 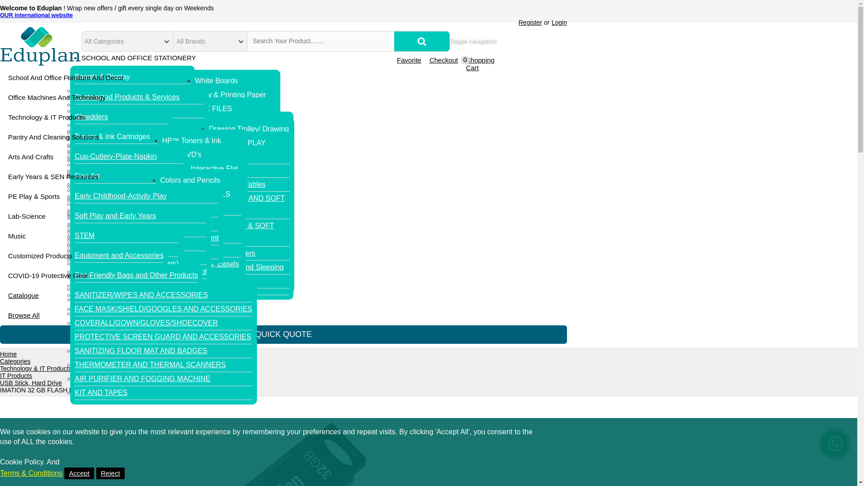 What do you see at coordinates (228, 219) in the screenshot?
I see `Pin and Cork Boards` at bounding box center [228, 219].